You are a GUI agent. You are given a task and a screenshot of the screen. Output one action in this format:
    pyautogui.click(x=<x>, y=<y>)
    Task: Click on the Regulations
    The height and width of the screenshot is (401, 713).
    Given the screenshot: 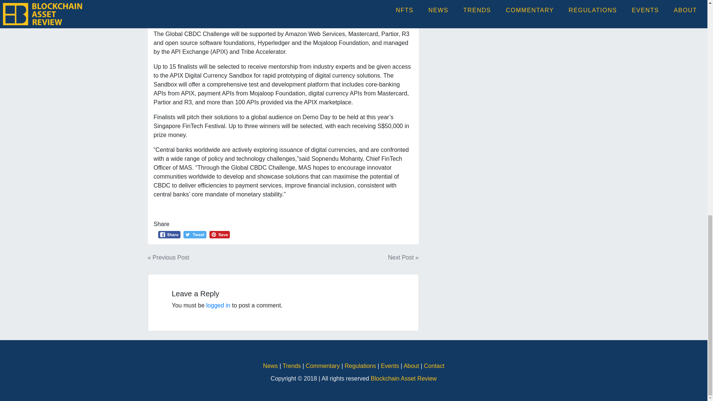 What is the action you would take?
    pyautogui.click(x=361, y=366)
    